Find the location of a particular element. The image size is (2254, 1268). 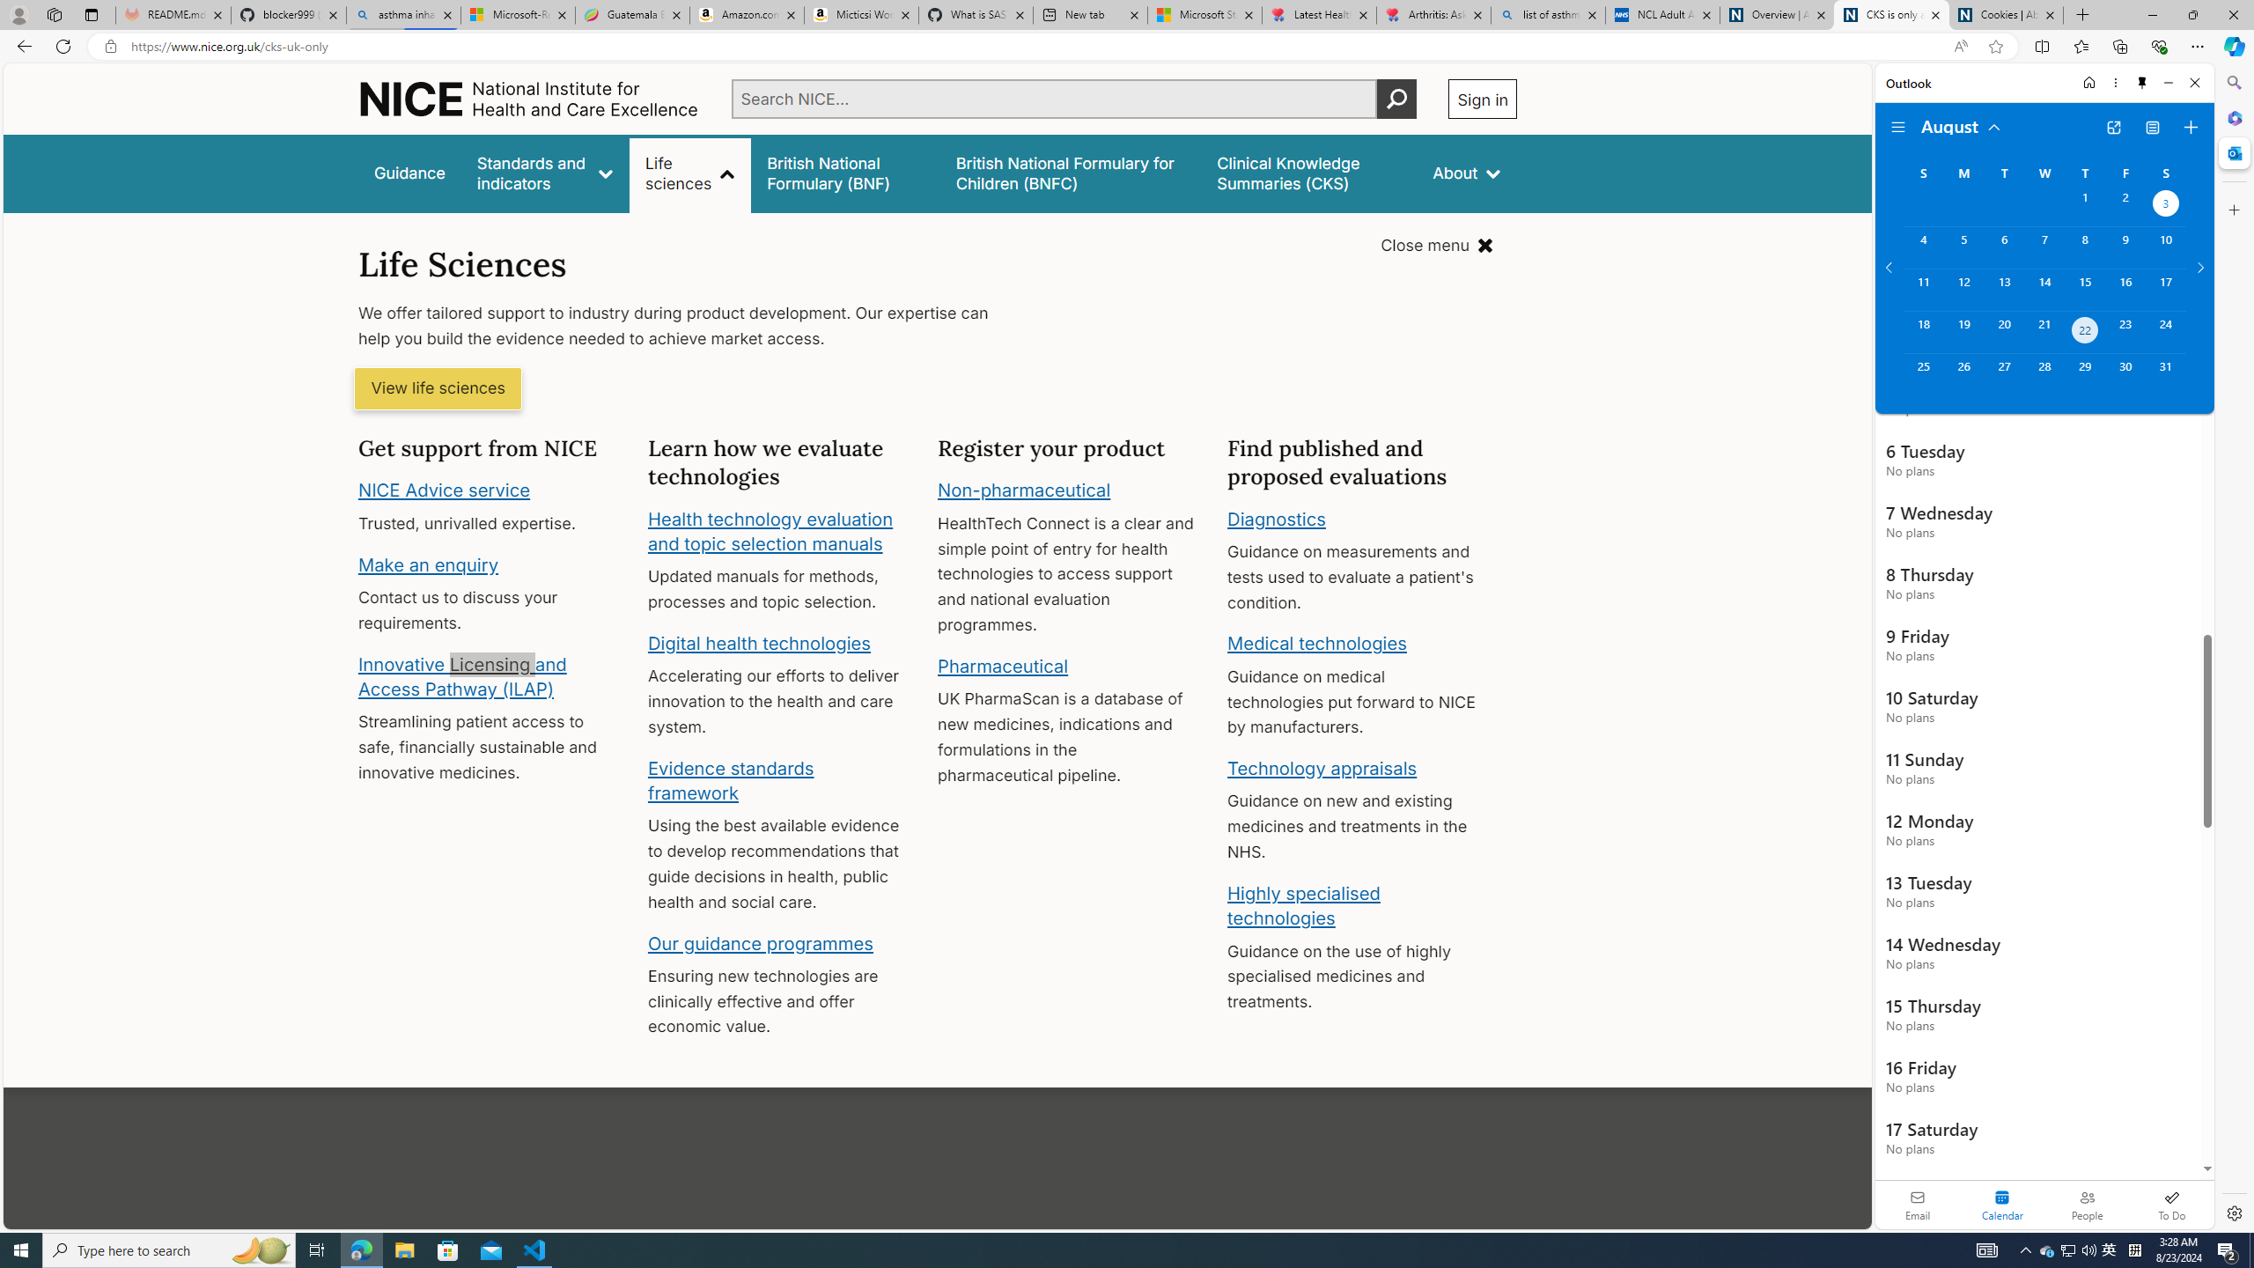

Unpin side pane is located at coordinates (2142, 83).